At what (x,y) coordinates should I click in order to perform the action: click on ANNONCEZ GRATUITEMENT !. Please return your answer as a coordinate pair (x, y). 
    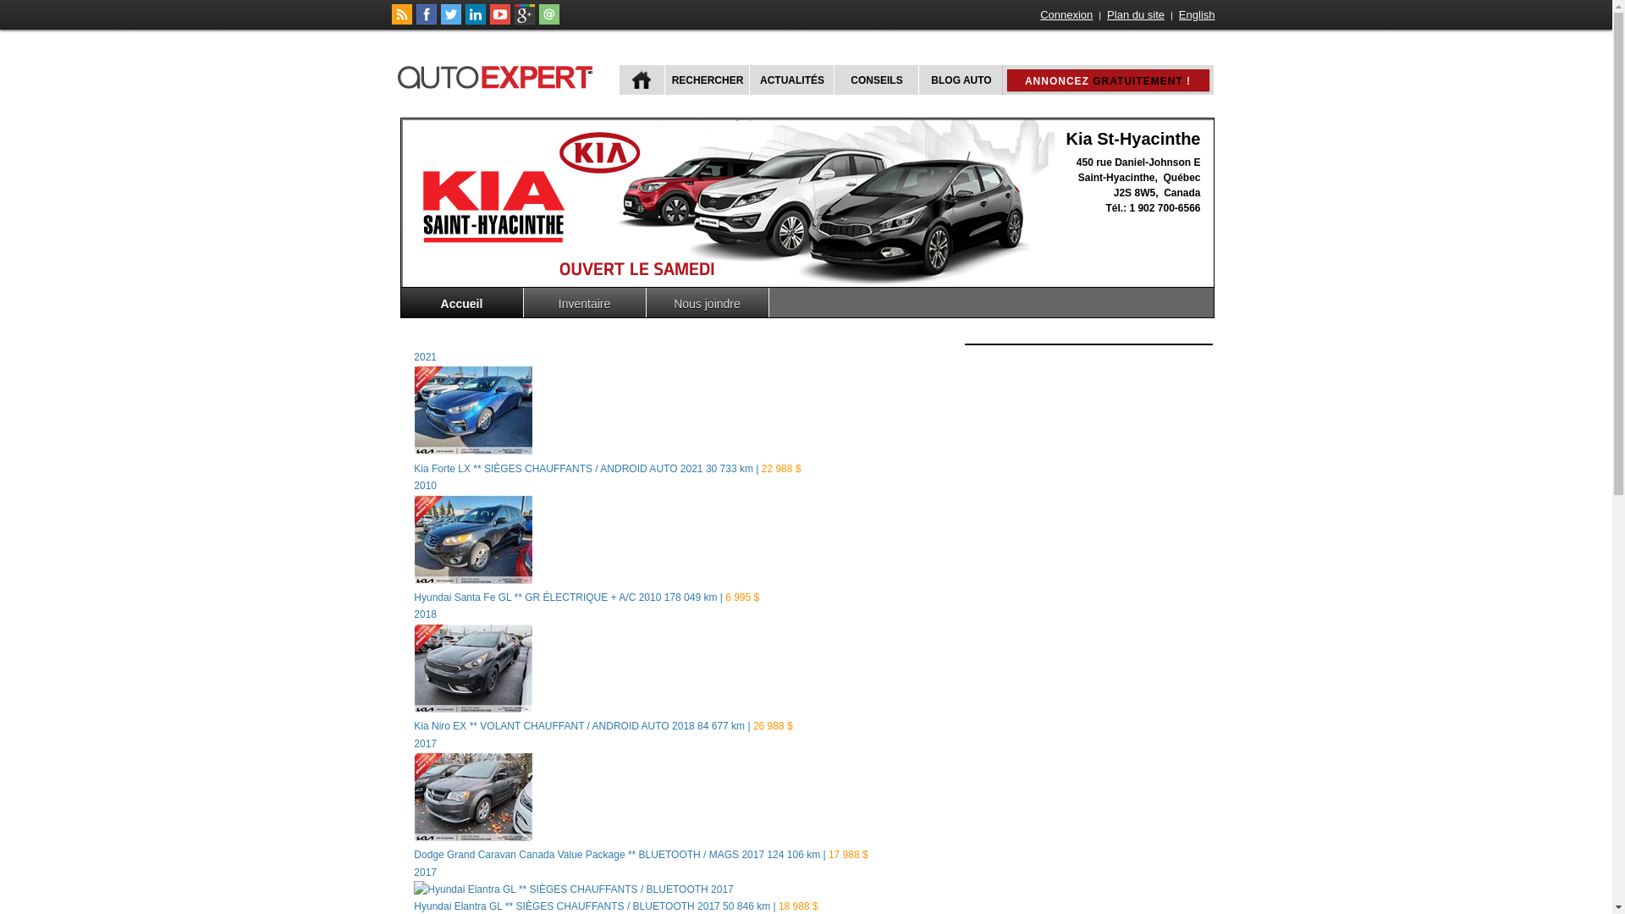
    Looking at the image, I should click on (1108, 80).